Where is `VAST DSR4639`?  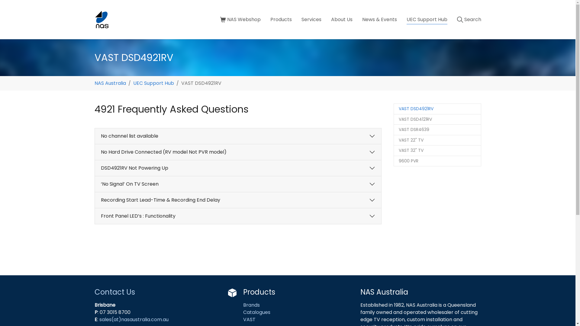
VAST DSR4639 is located at coordinates (437, 130).